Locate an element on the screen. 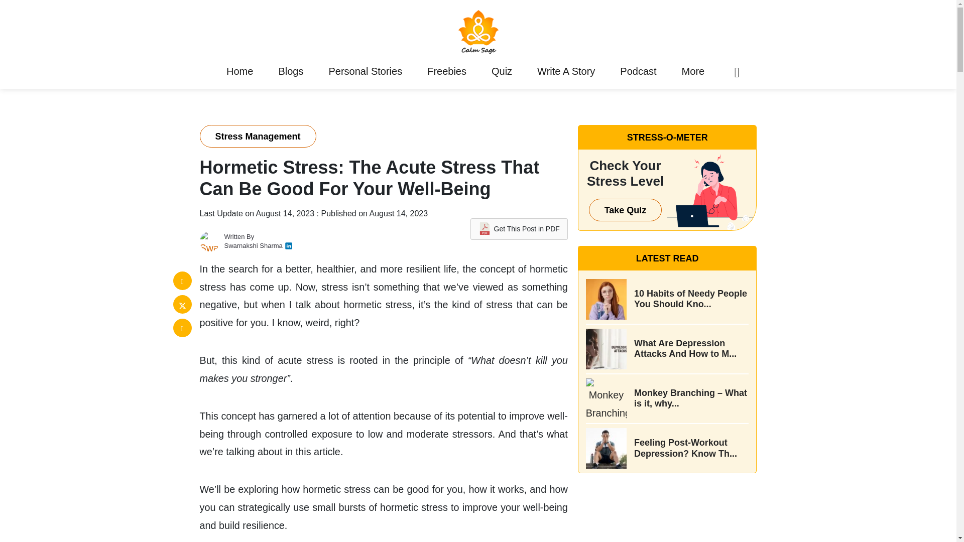 Image resolution: width=964 pixels, height=542 pixels. Swarnakshi Sharma is located at coordinates (253, 245).